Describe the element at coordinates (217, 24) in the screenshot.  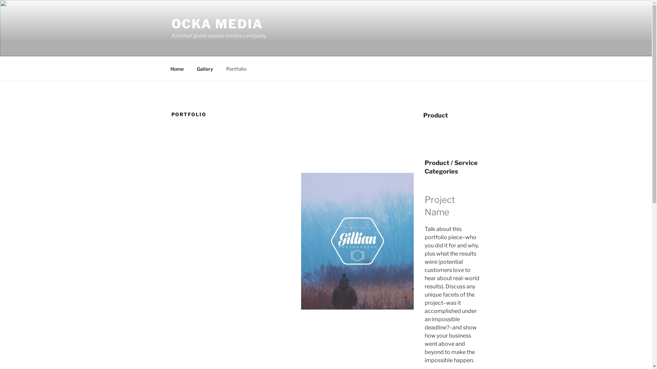
I see `OCKA MEDIA` at that location.